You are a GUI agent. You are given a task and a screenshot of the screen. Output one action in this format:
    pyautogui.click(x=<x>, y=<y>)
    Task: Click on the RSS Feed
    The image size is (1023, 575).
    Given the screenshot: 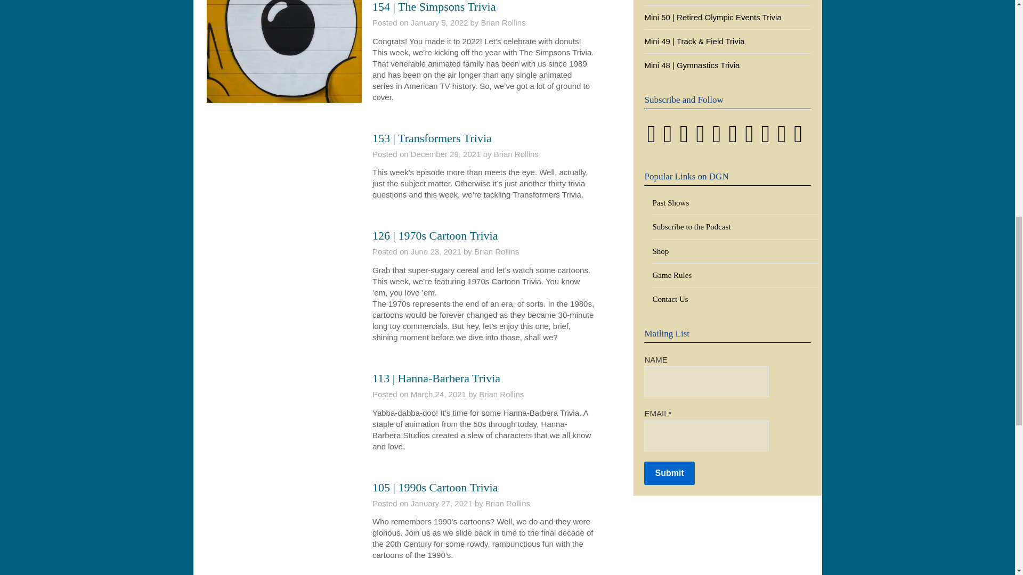 What is the action you would take?
    pyautogui.click(x=716, y=139)
    